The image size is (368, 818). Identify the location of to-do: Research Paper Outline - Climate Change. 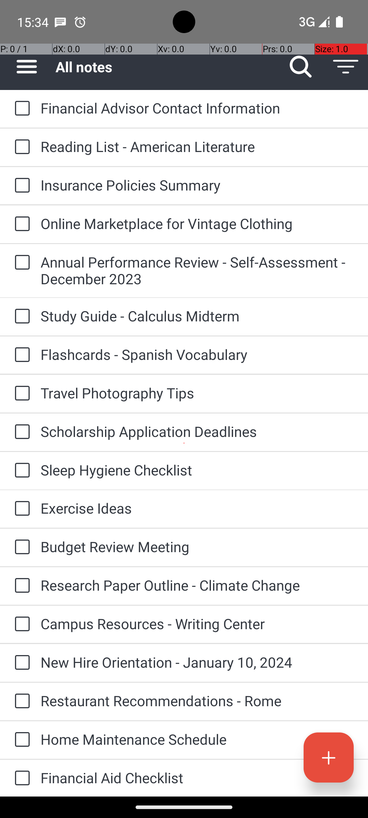
(20, 586).